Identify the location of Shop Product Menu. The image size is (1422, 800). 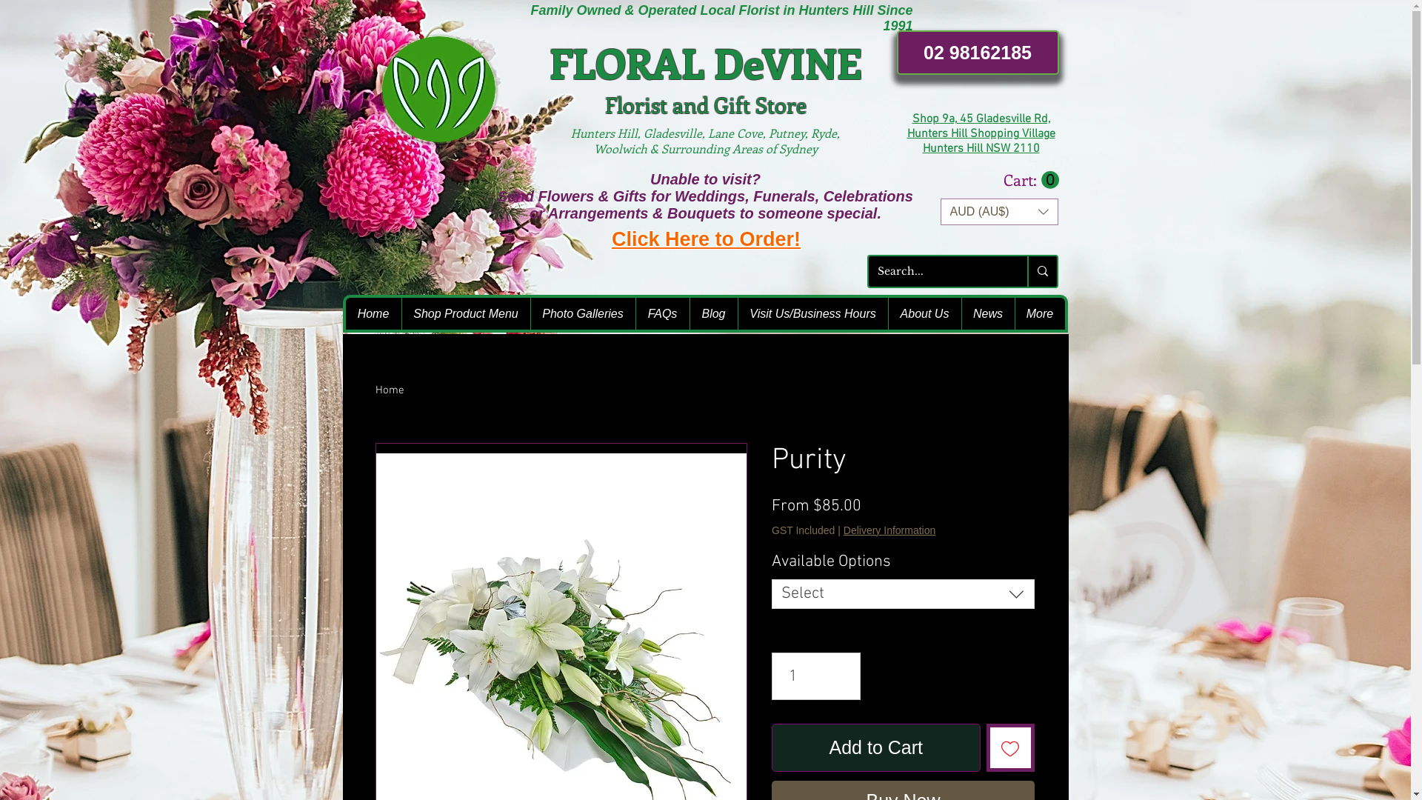
(466, 314).